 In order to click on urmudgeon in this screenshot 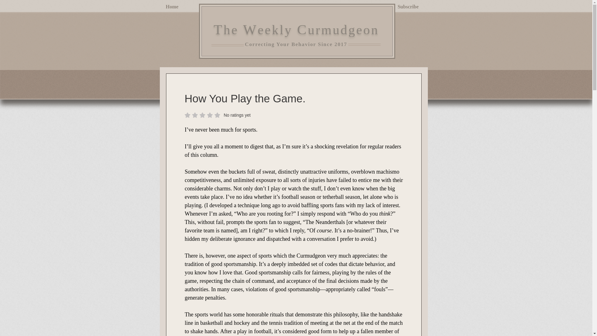, I will do `click(343, 30)`.